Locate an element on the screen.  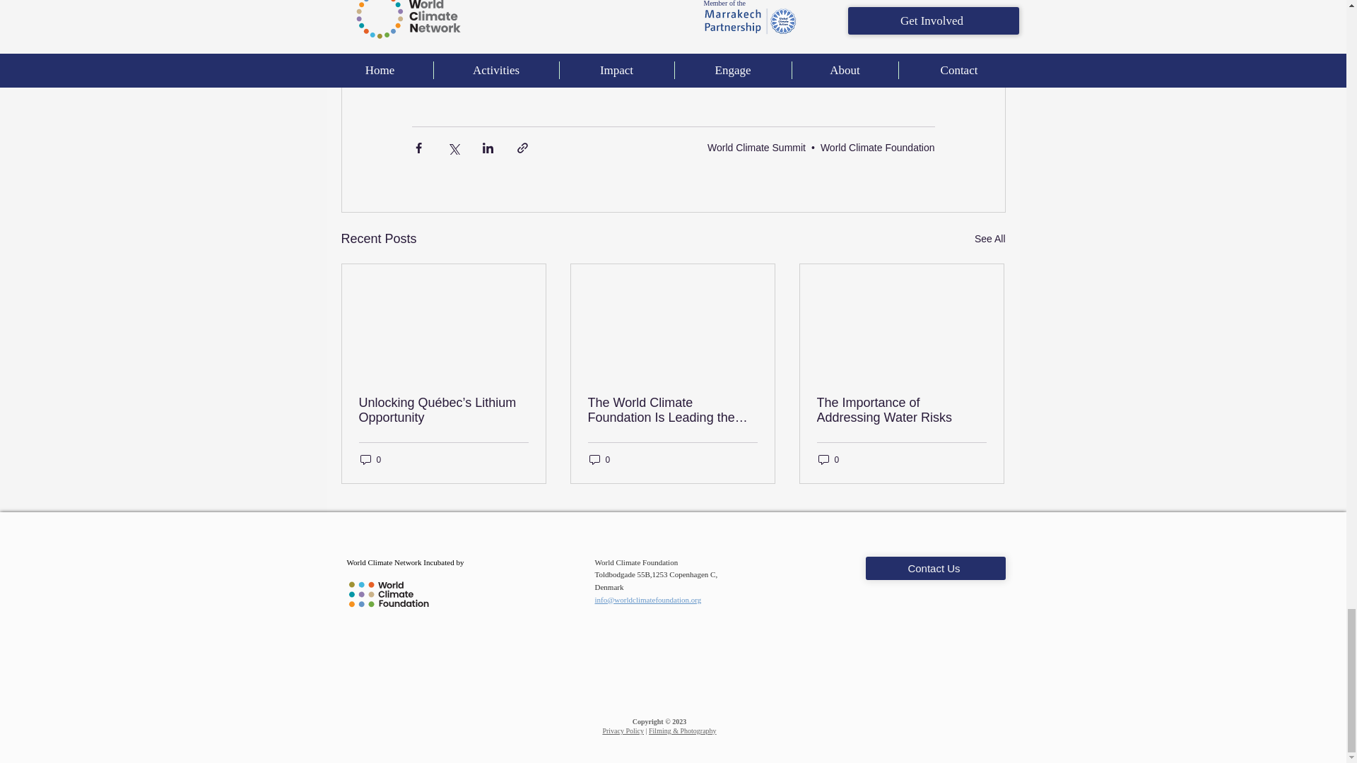
See All is located at coordinates (989, 239).